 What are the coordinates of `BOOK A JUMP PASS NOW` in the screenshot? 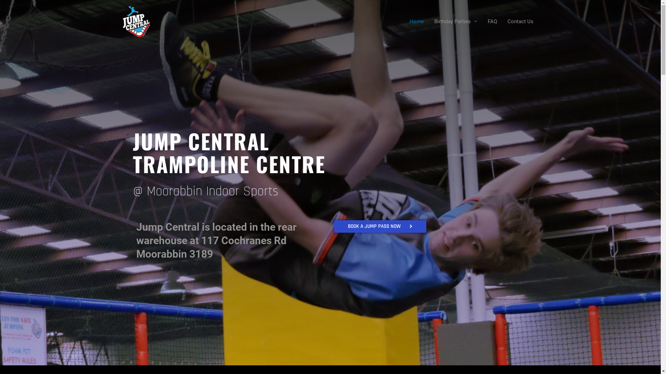 It's located at (380, 226).